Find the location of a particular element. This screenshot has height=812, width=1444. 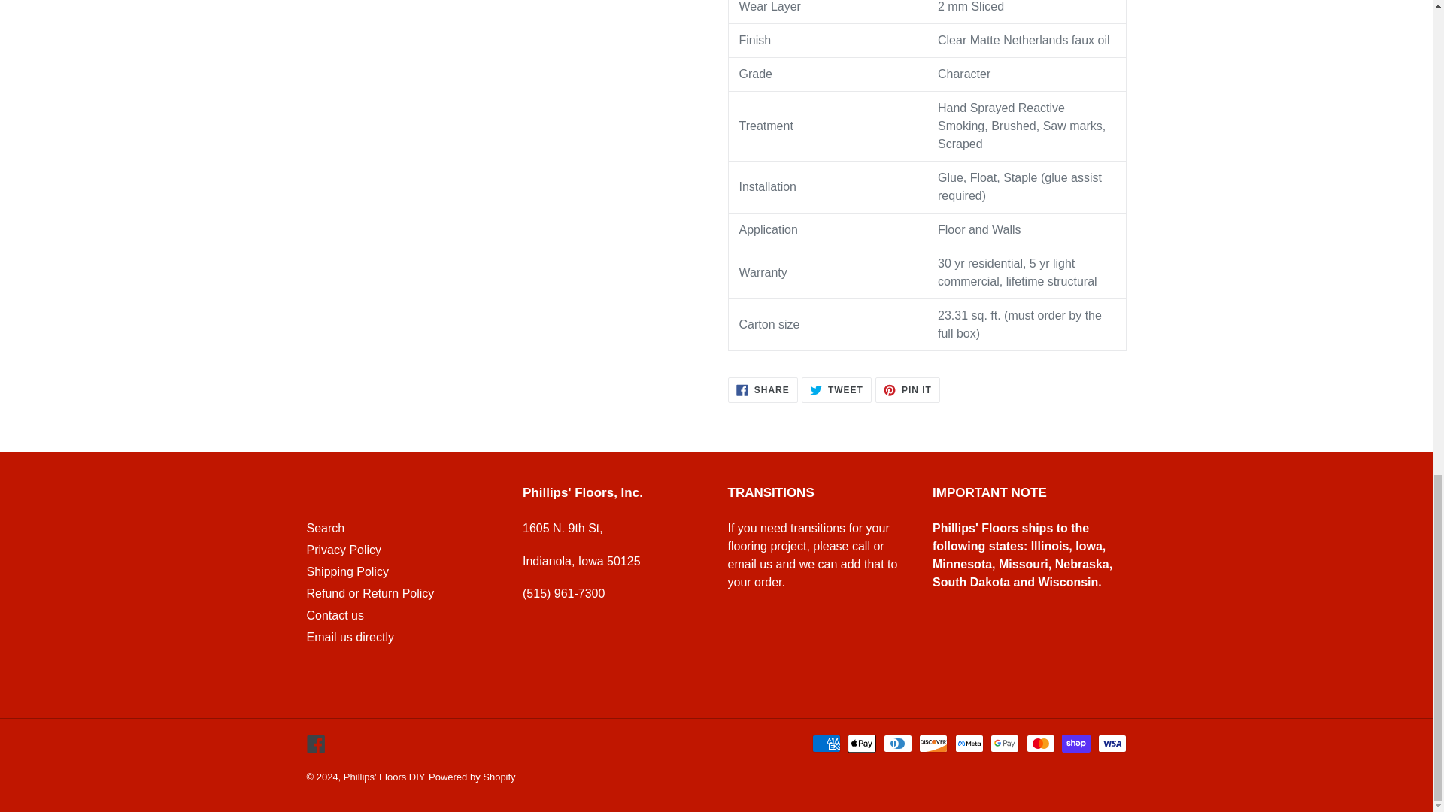

Shipping Policy is located at coordinates (763, 389).